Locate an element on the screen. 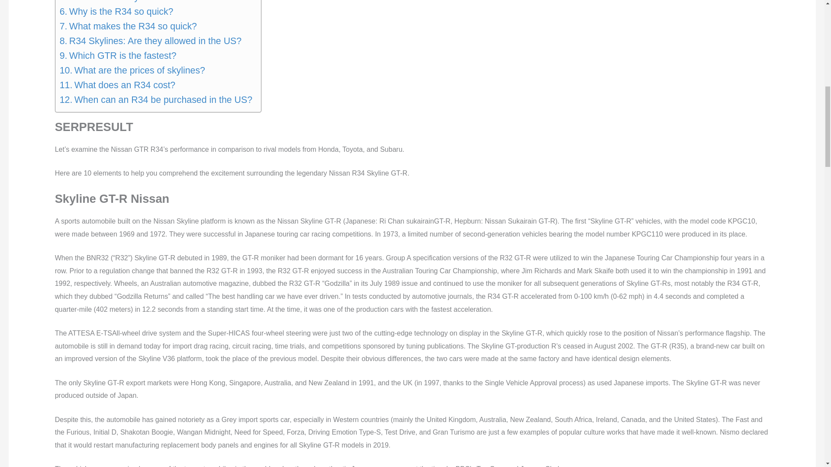 This screenshot has height=467, width=831. Which GTR is the fastest? is located at coordinates (118, 55).